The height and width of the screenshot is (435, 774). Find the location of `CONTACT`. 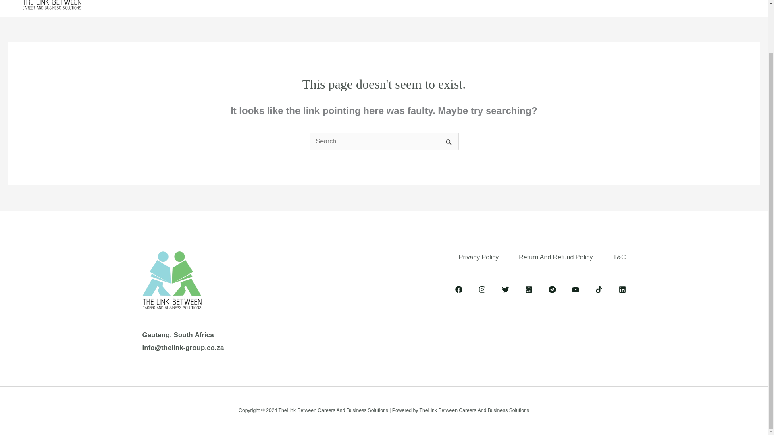

CONTACT is located at coordinates (530, 2).